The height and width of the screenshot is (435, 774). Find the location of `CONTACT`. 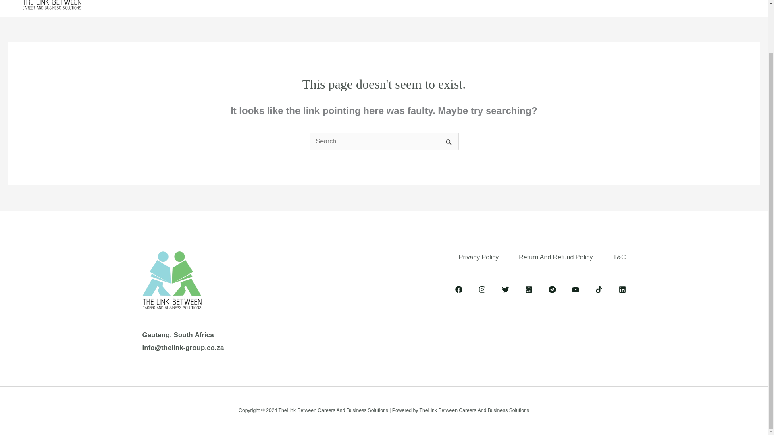

CONTACT is located at coordinates (530, 2).